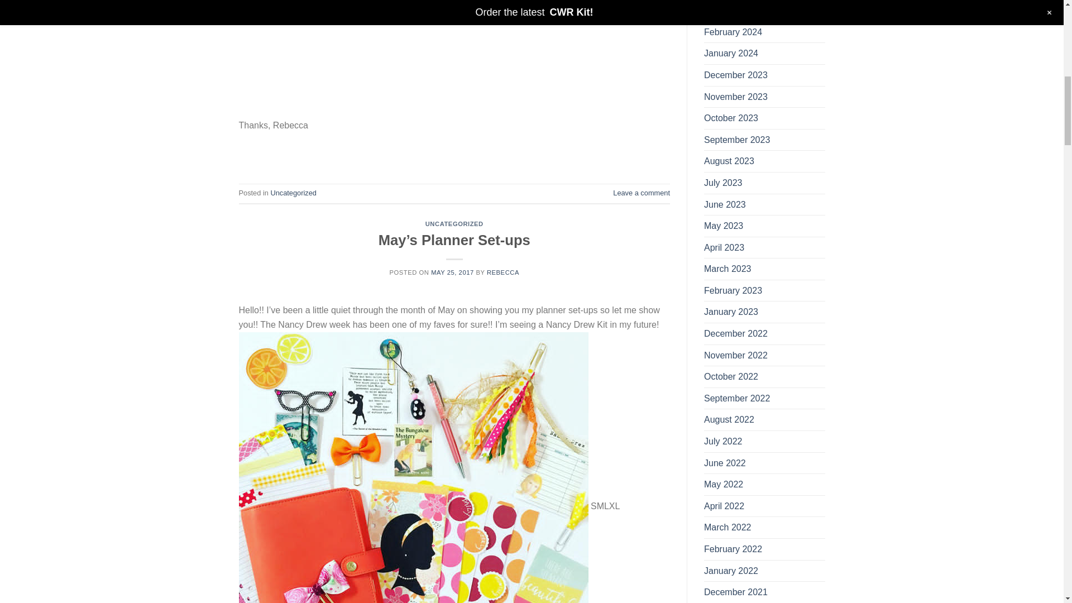  I want to click on MAY 25, 2017, so click(452, 272).